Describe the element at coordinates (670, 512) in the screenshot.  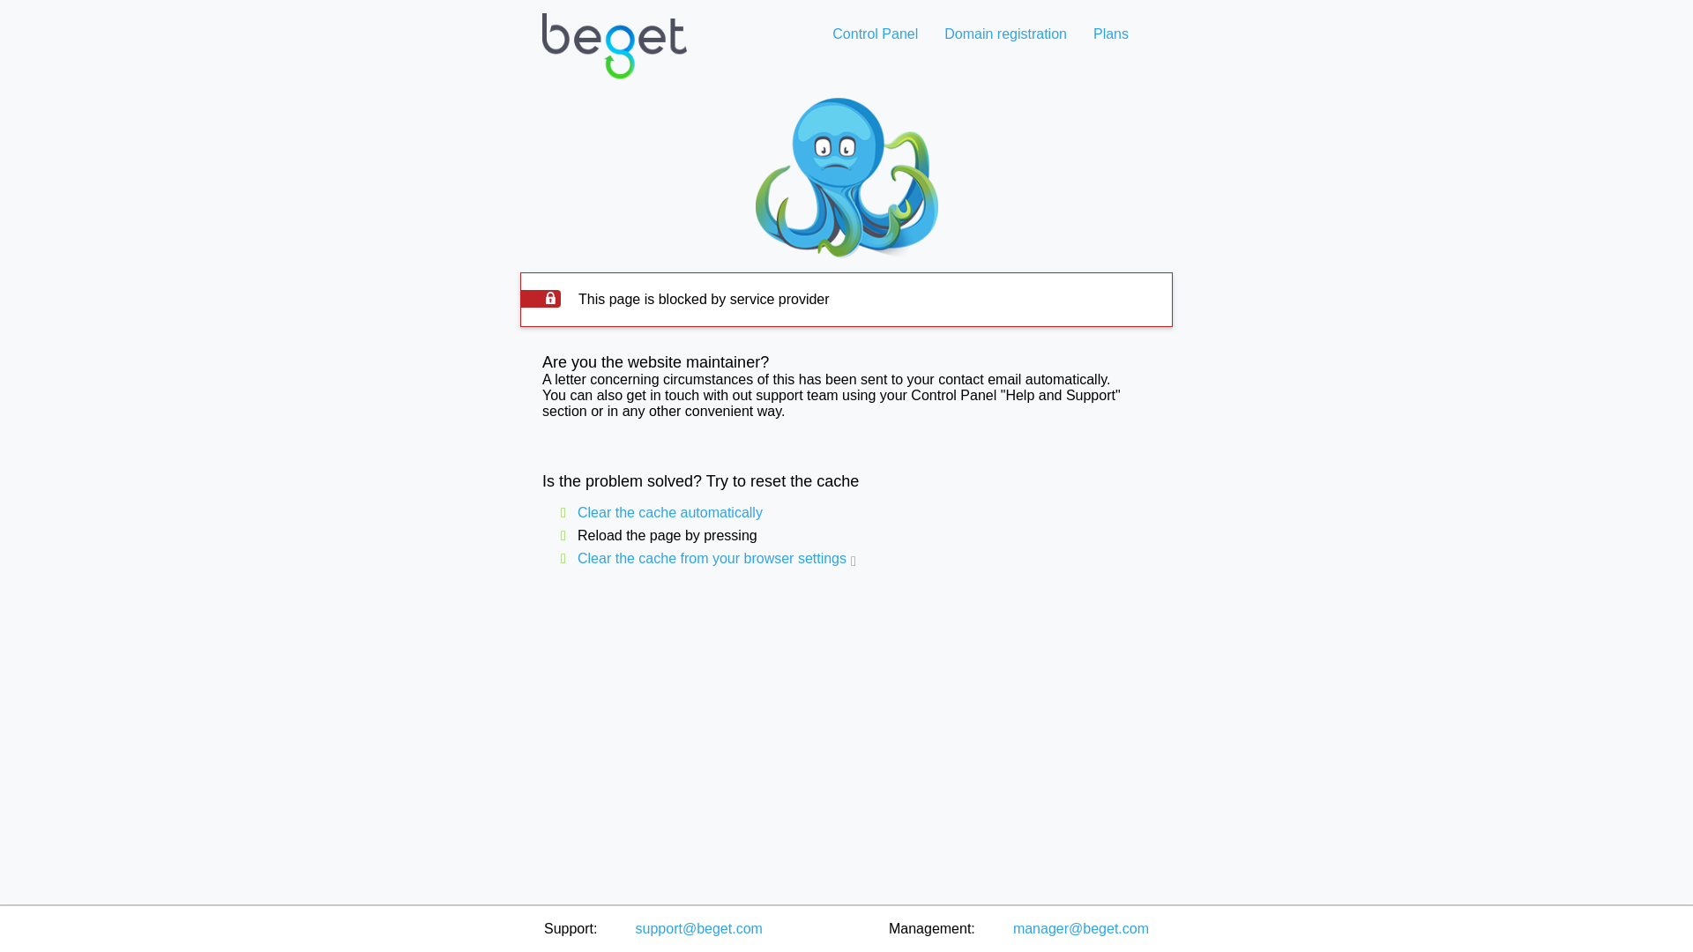
I see `Clear the cache automatically` at that location.